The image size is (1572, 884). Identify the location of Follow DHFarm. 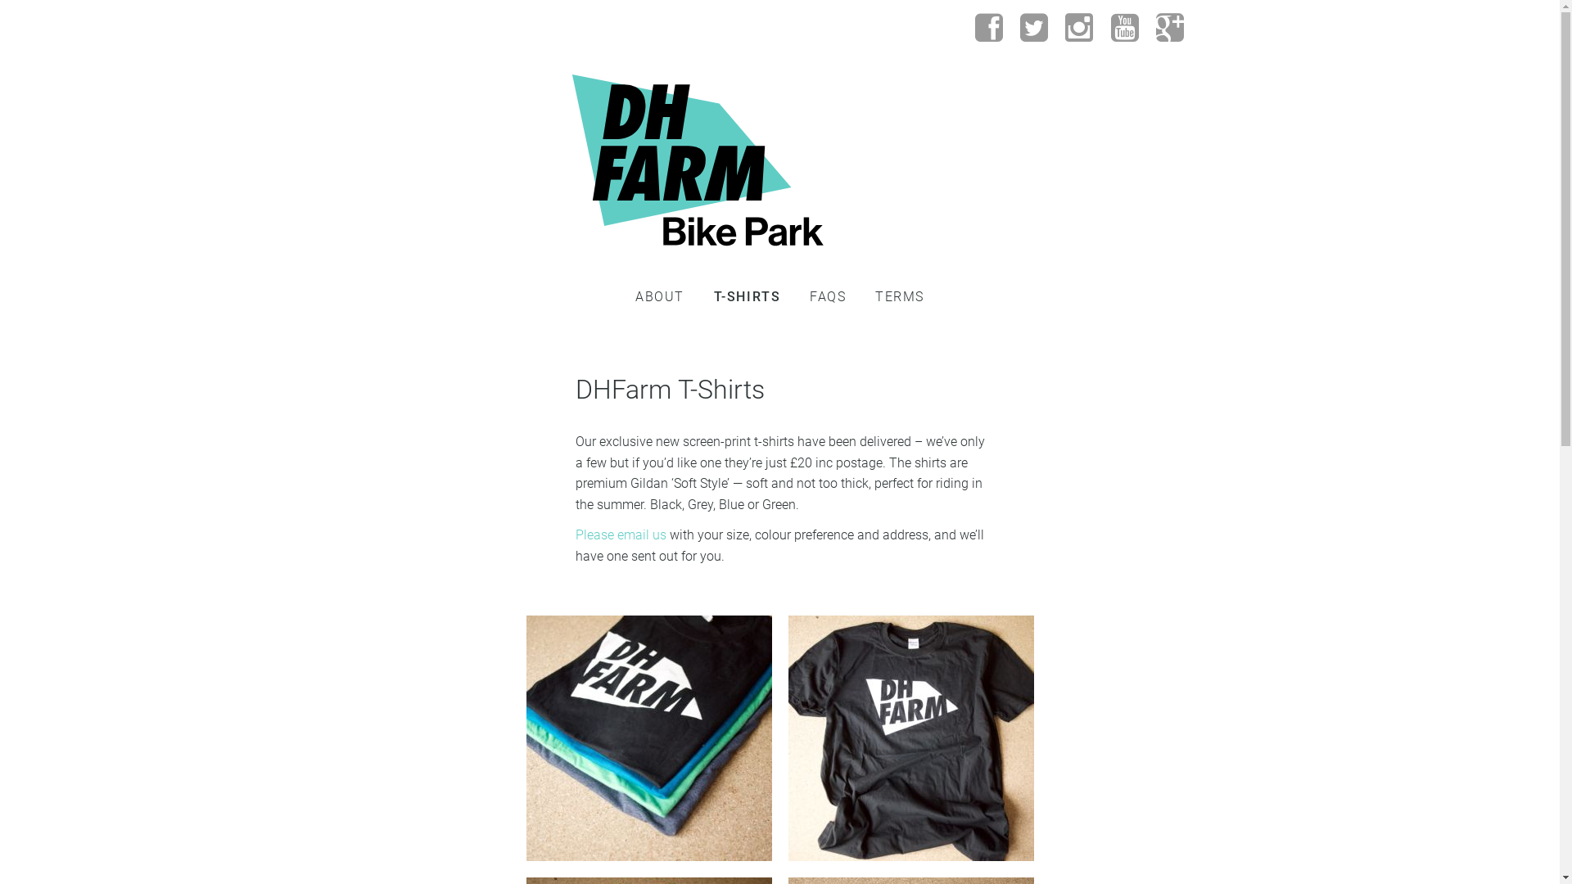
(1080, 29).